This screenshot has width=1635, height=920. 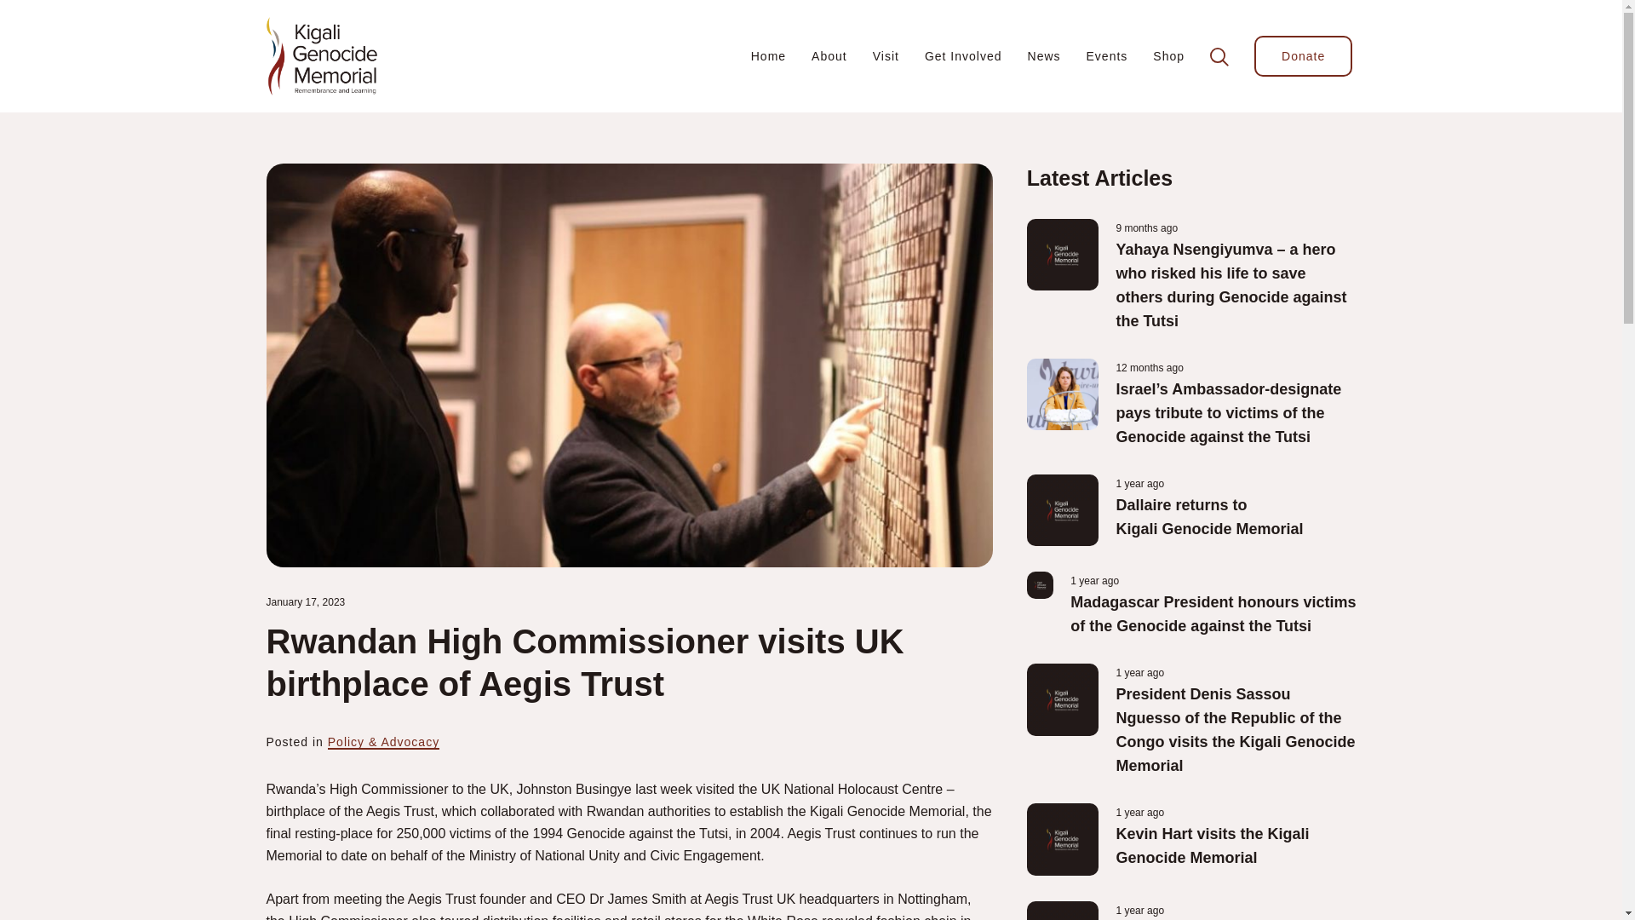 I want to click on Get Involved, so click(x=963, y=56).